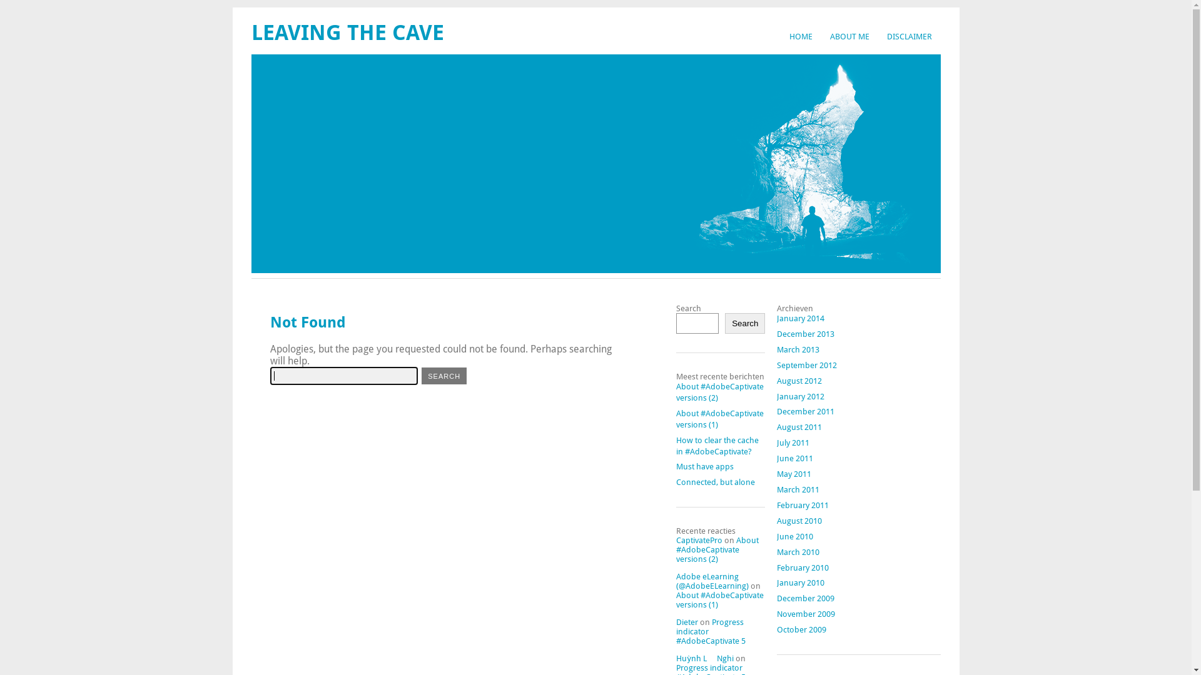 Image resolution: width=1201 pixels, height=675 pixels. What do you see at coordinates (799, 521) in the screenshot?
I see `August 2010` at bounding box center [799, 521].